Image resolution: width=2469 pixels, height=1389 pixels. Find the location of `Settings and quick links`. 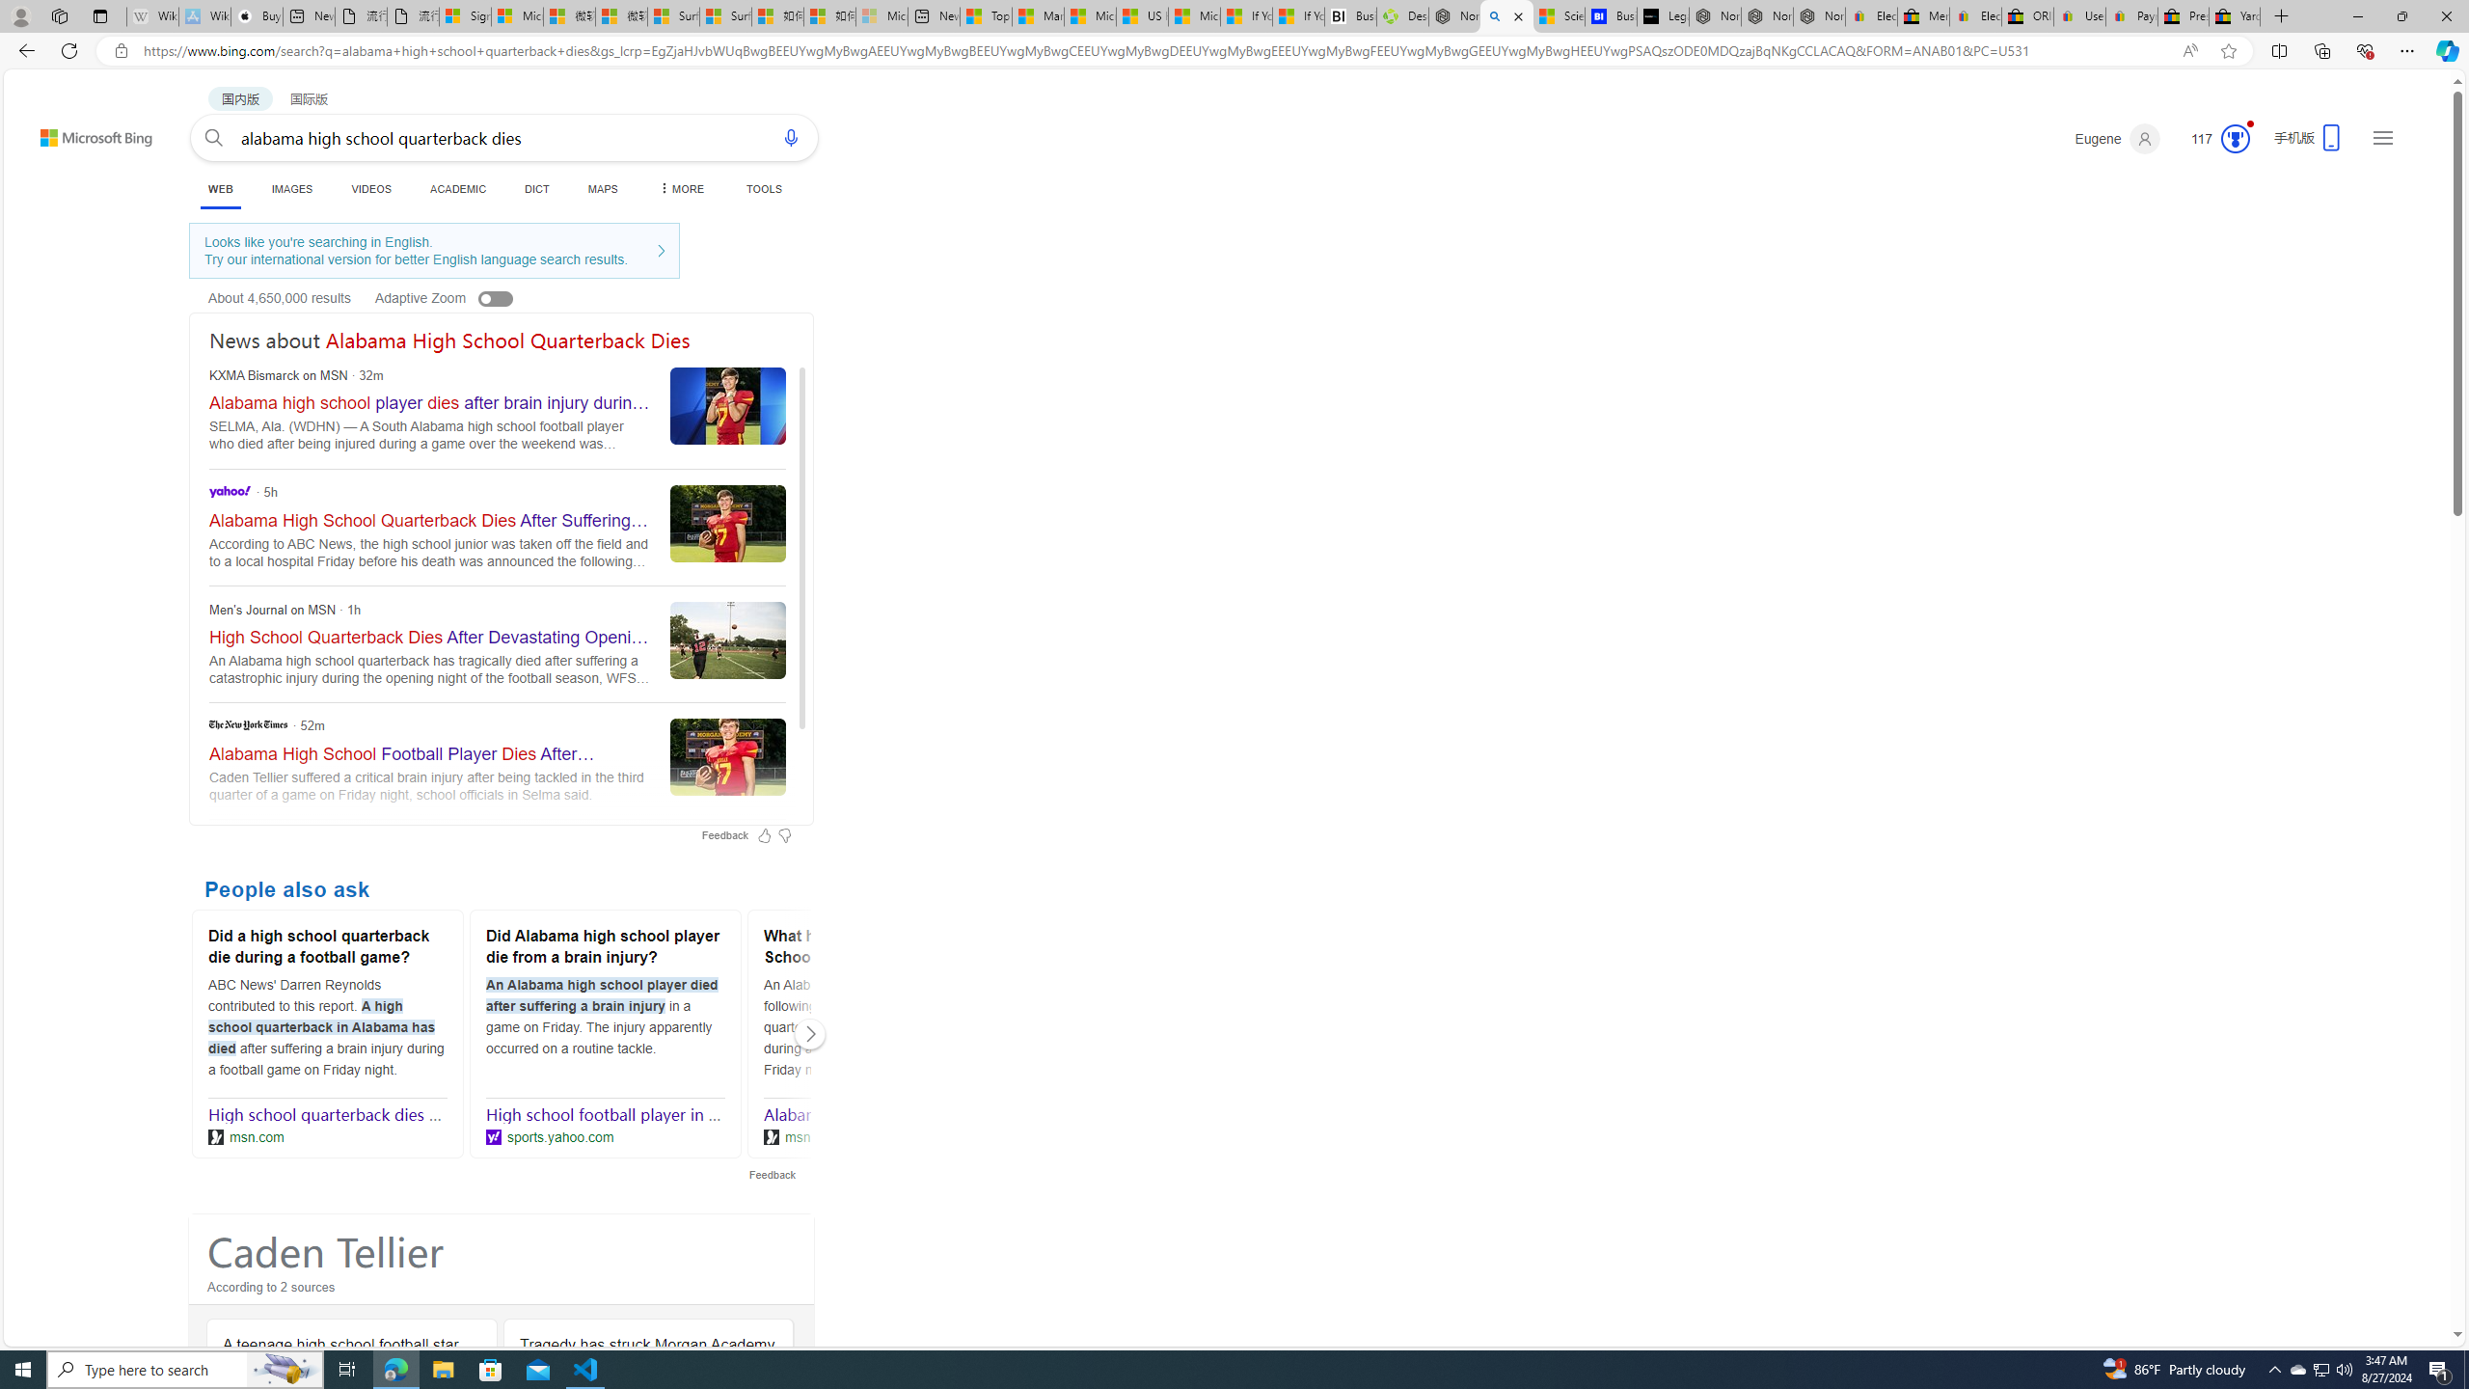

Settings and quick links is located at coordinates (2382, 137).